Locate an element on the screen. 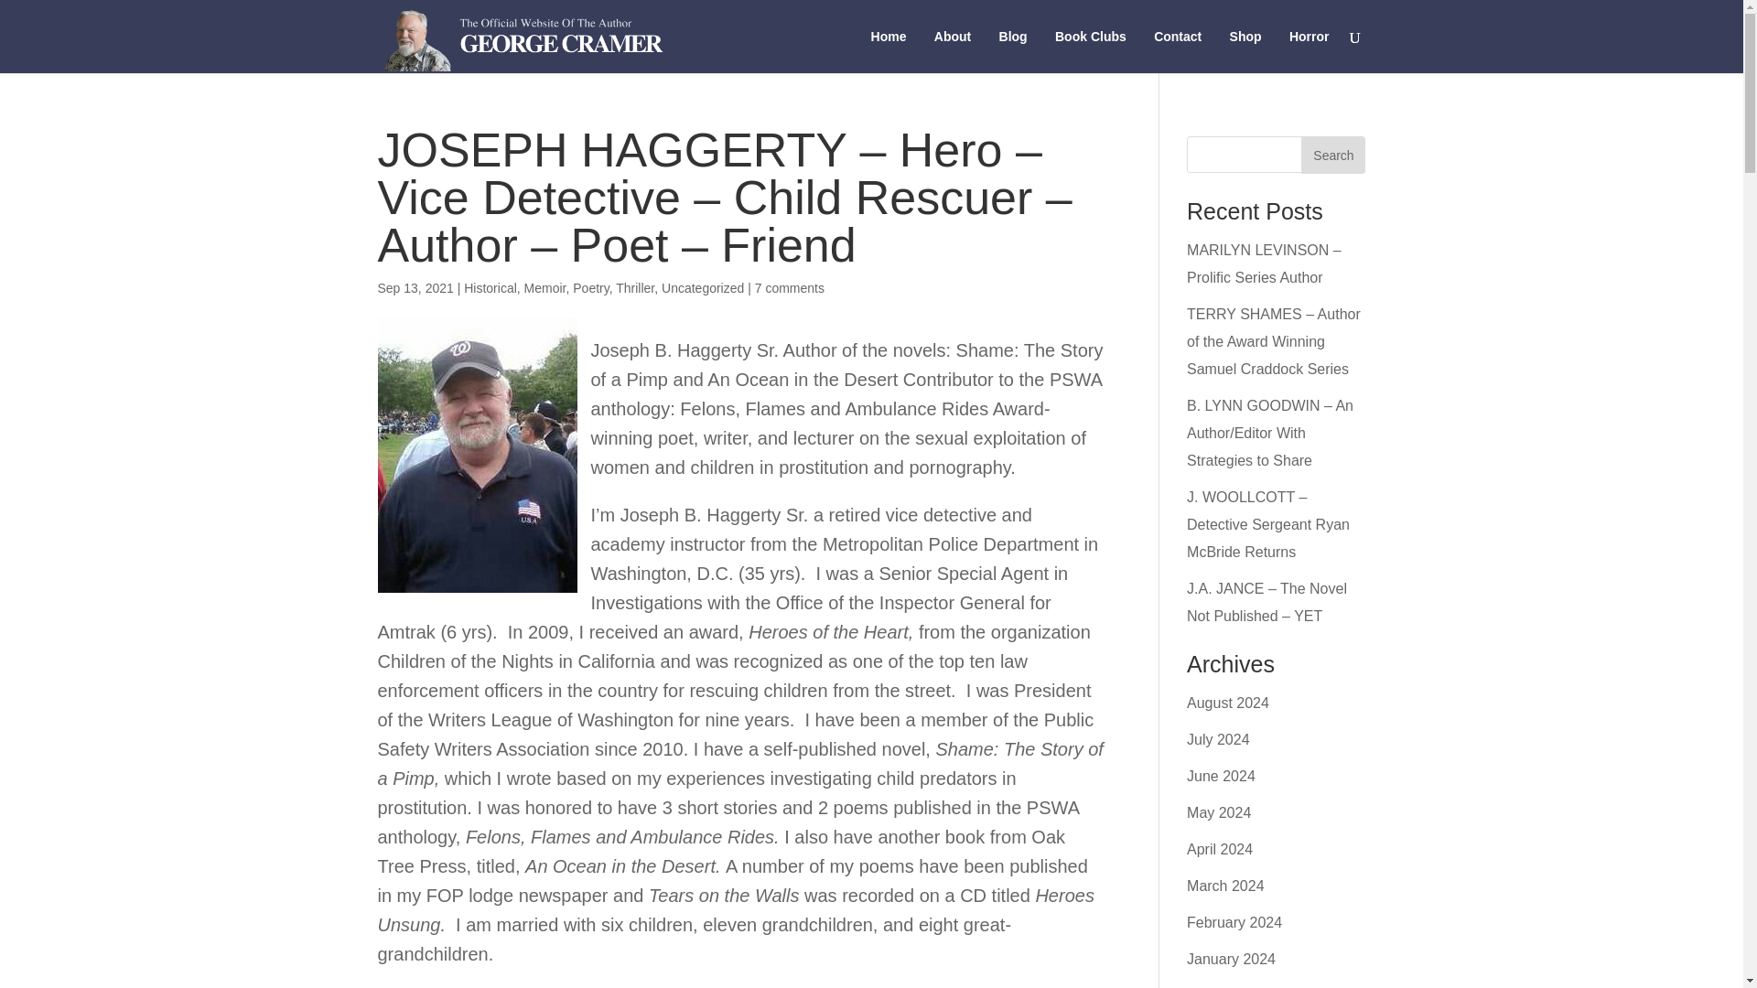 The width and height of the screenshot is (1757, 988). Historical is located at coordinates (490, 287).